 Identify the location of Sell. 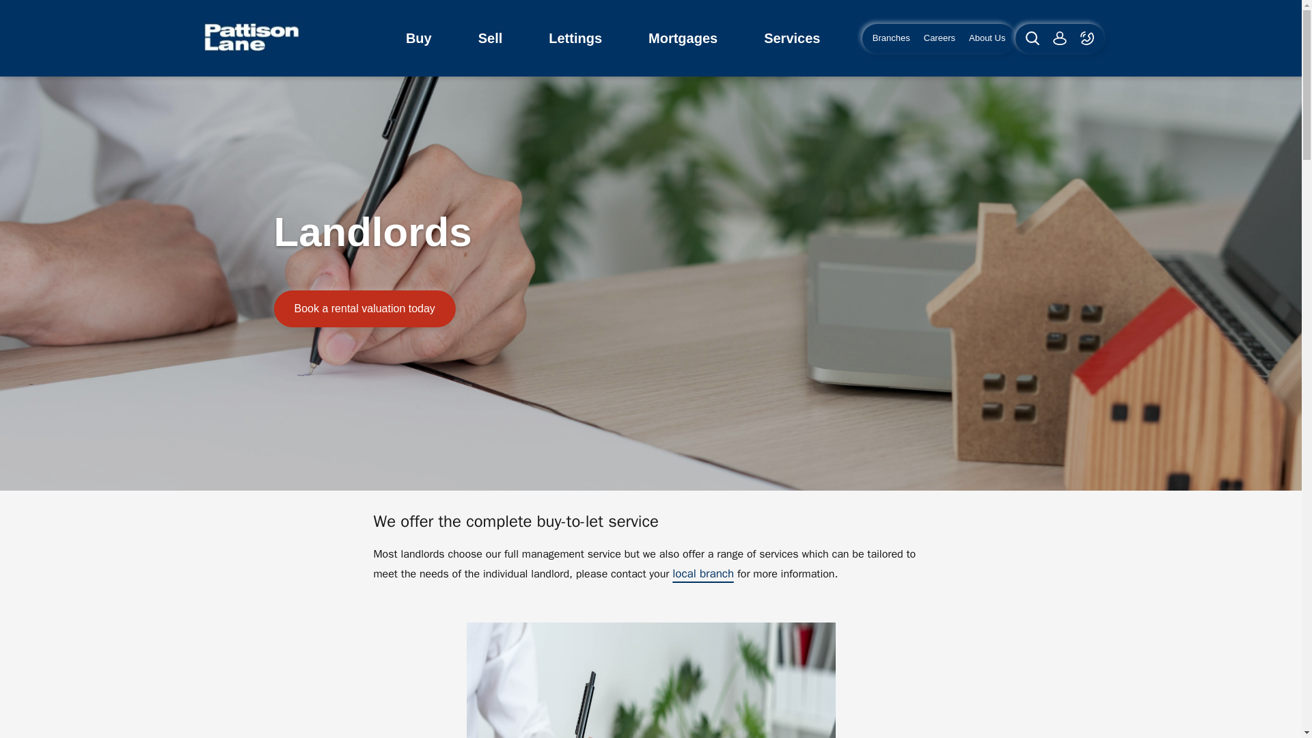
(491, 38).